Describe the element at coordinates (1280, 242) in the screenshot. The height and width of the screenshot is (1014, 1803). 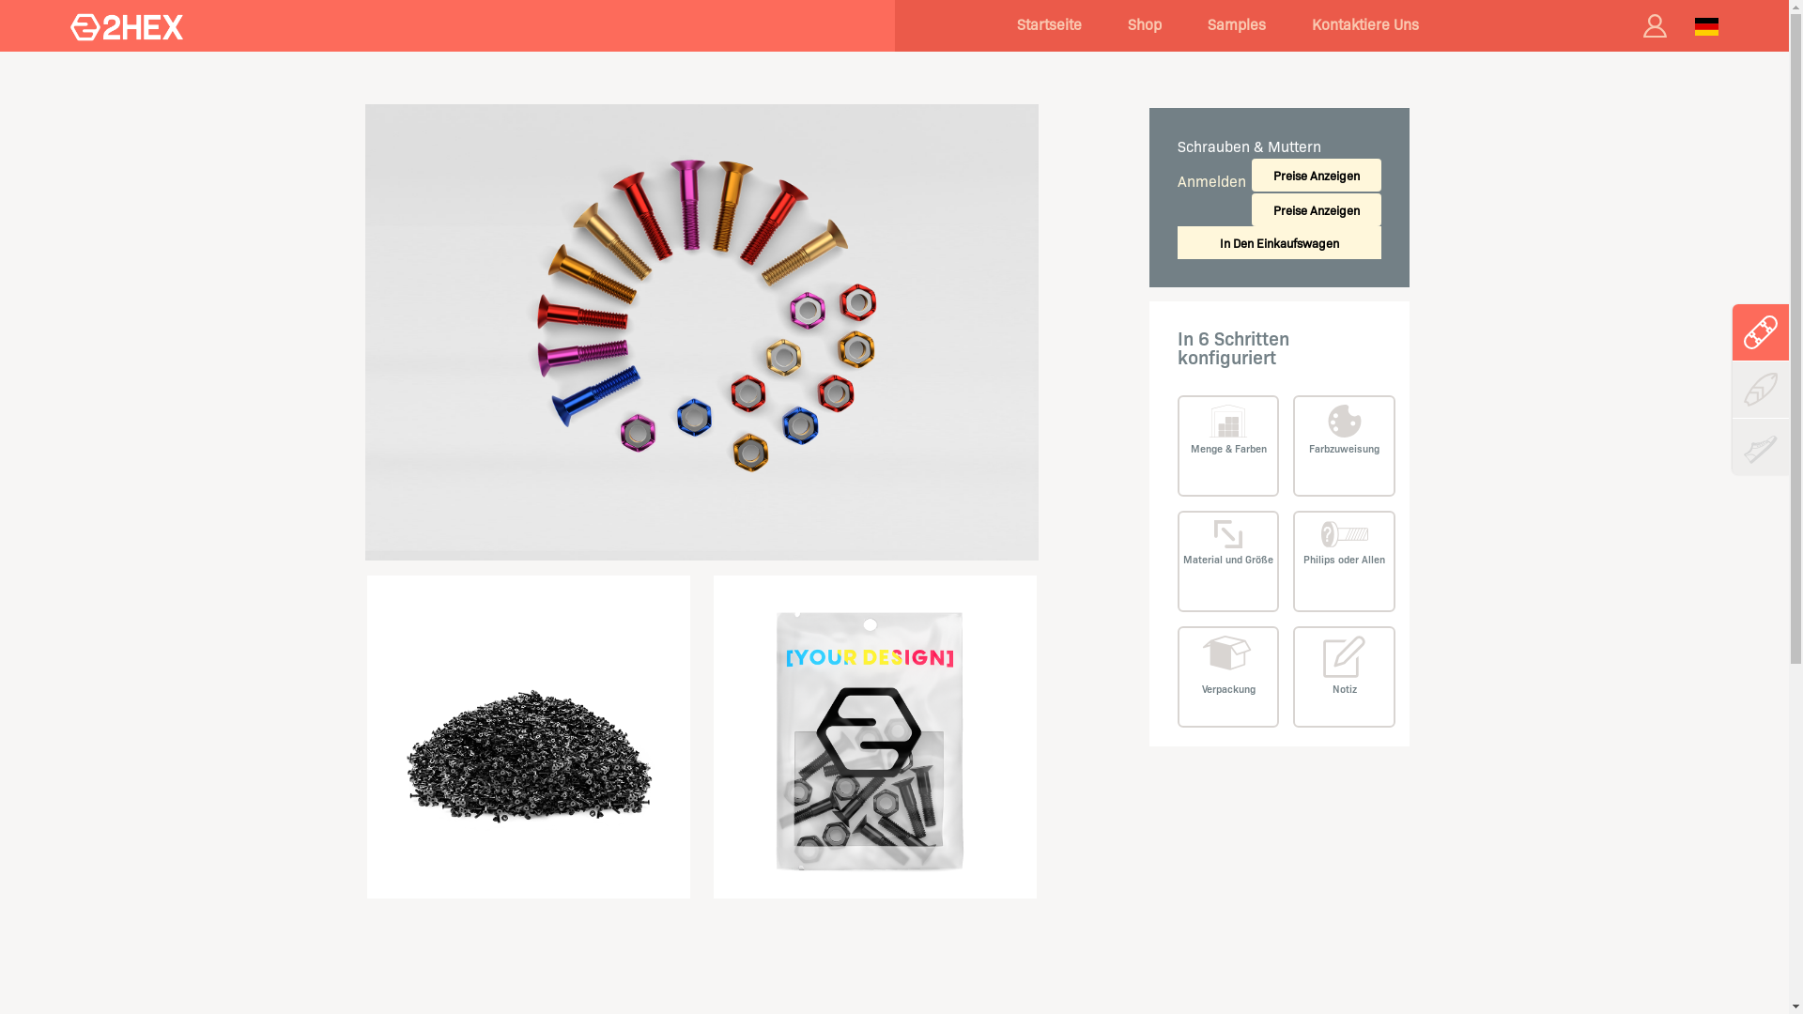
I see `In Den Einkaufswagen` at that location.